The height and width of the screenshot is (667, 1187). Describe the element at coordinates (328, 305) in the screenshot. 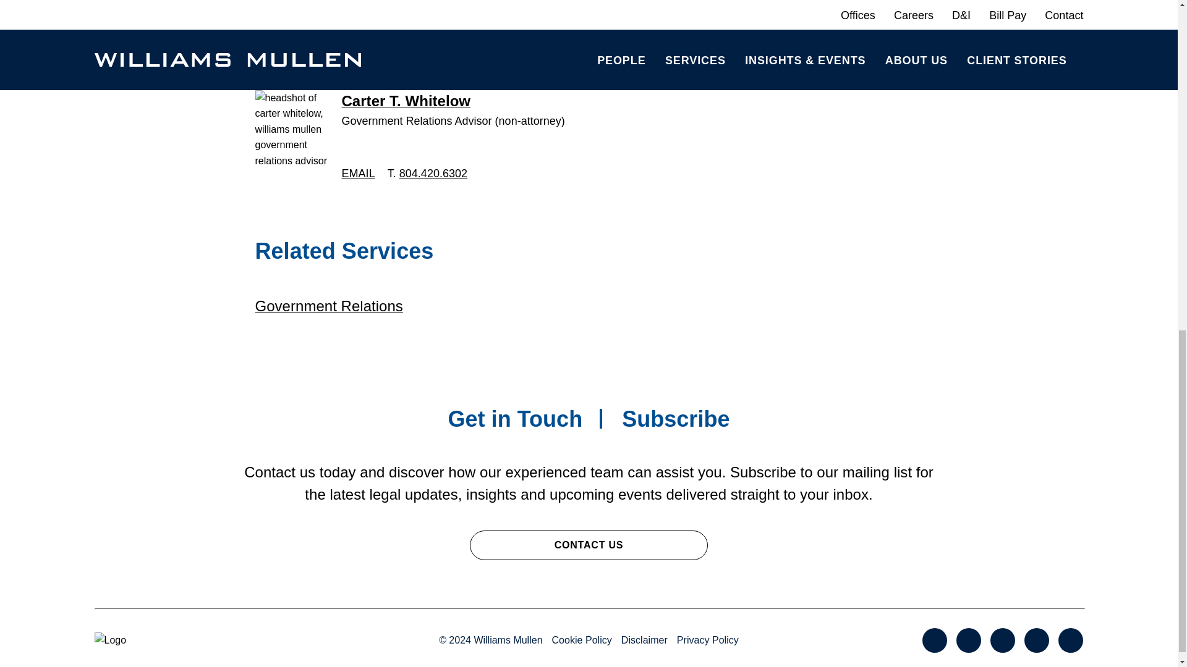

I see `Government Relations` at that location.